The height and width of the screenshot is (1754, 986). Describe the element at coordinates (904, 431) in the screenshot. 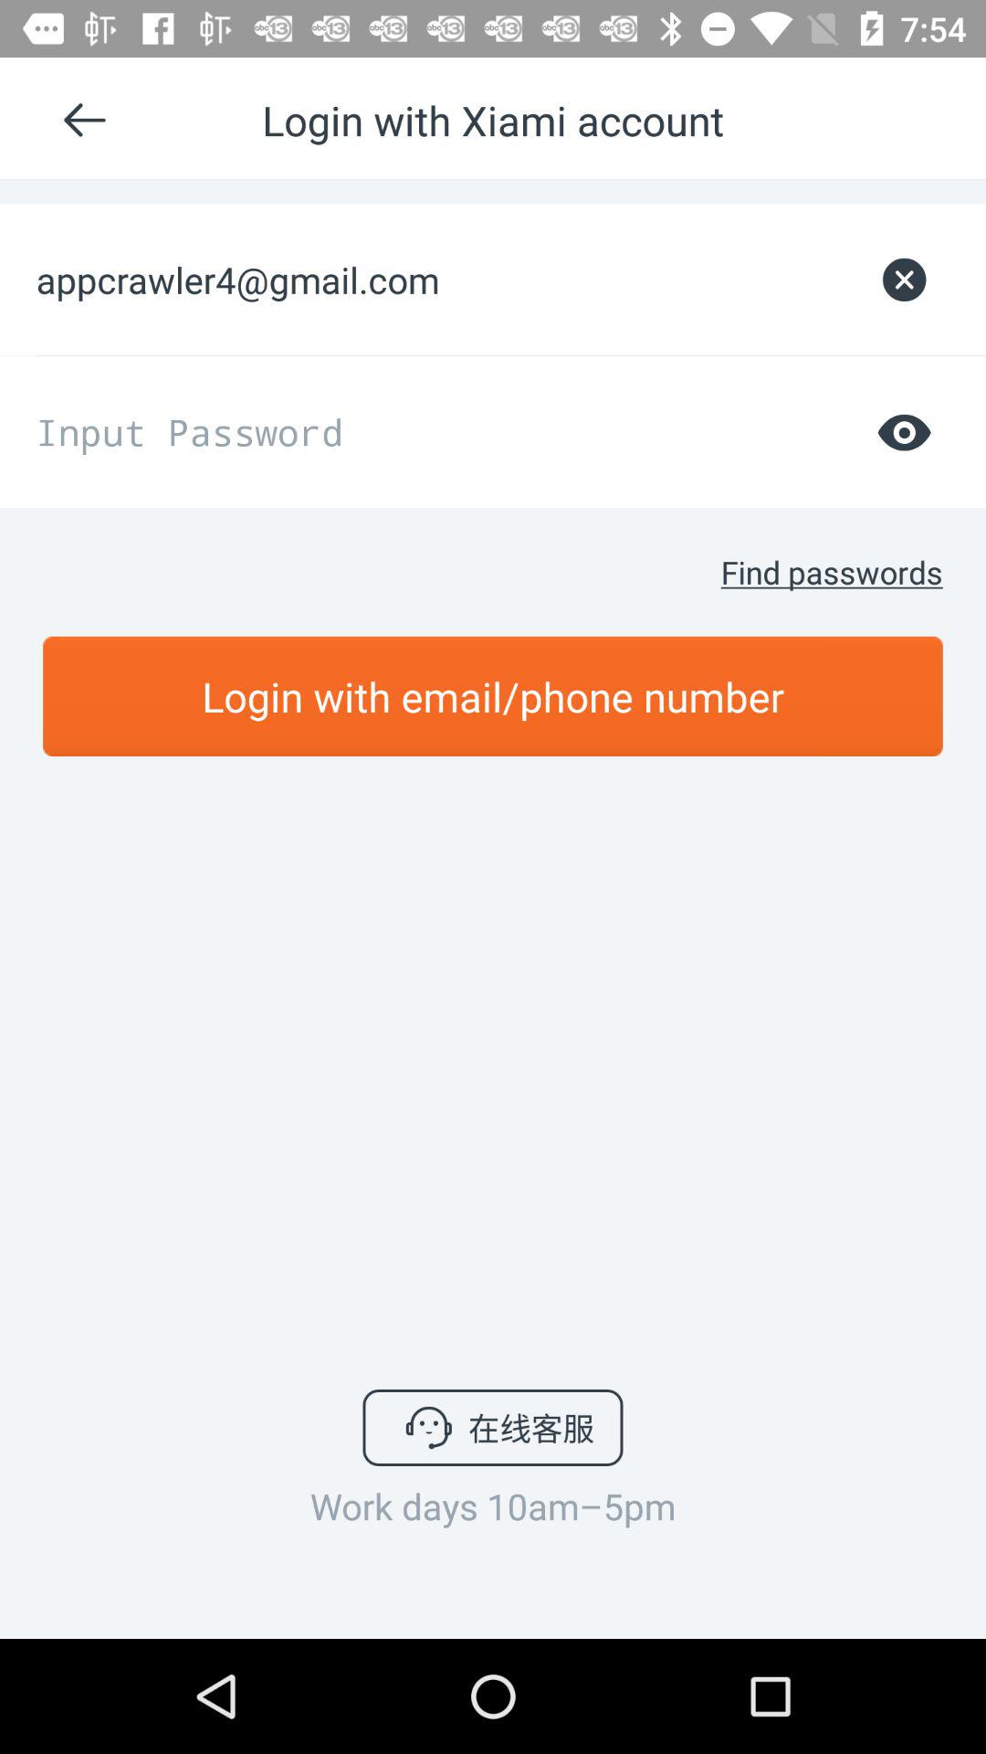

I see `click app above find passwords item` at that location.